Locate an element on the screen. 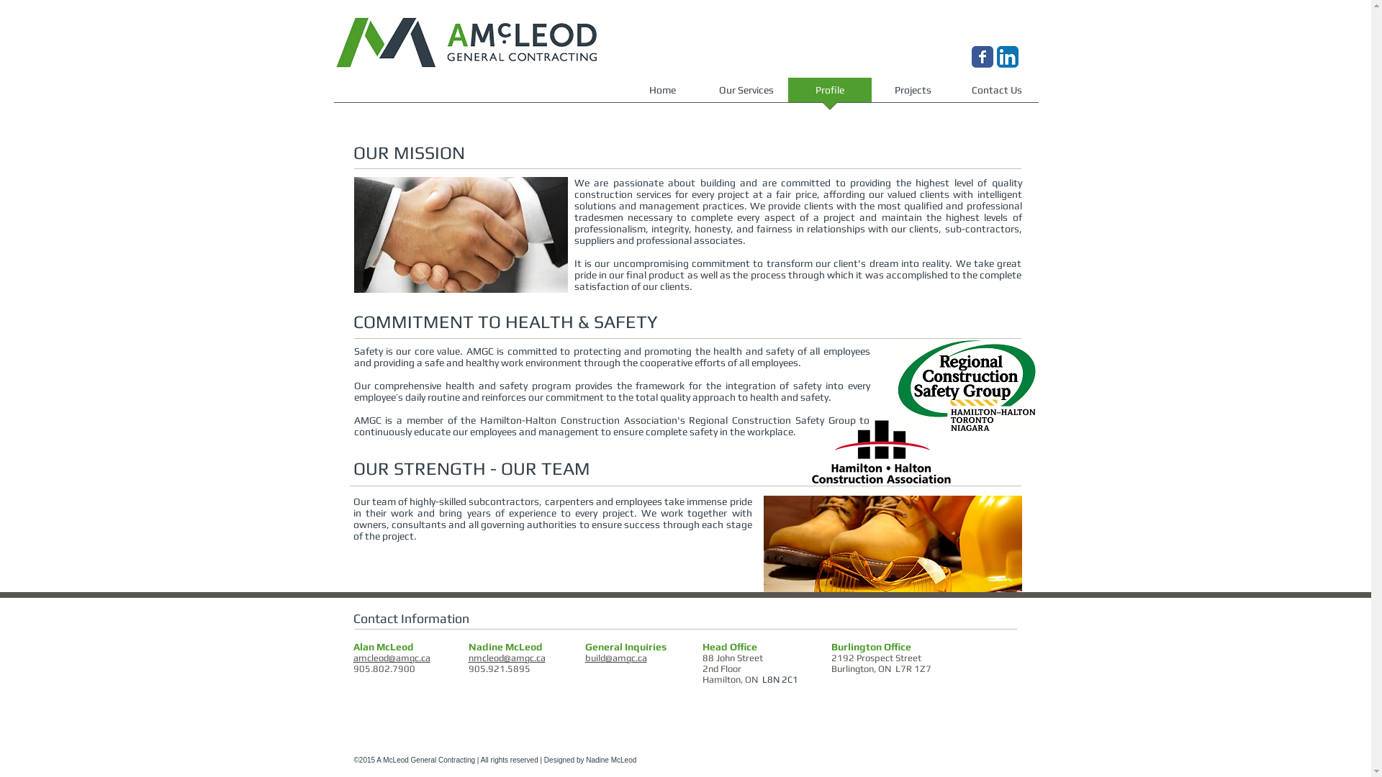 The image size is (1382, 777). Profile is located at coordinates (829, 95).